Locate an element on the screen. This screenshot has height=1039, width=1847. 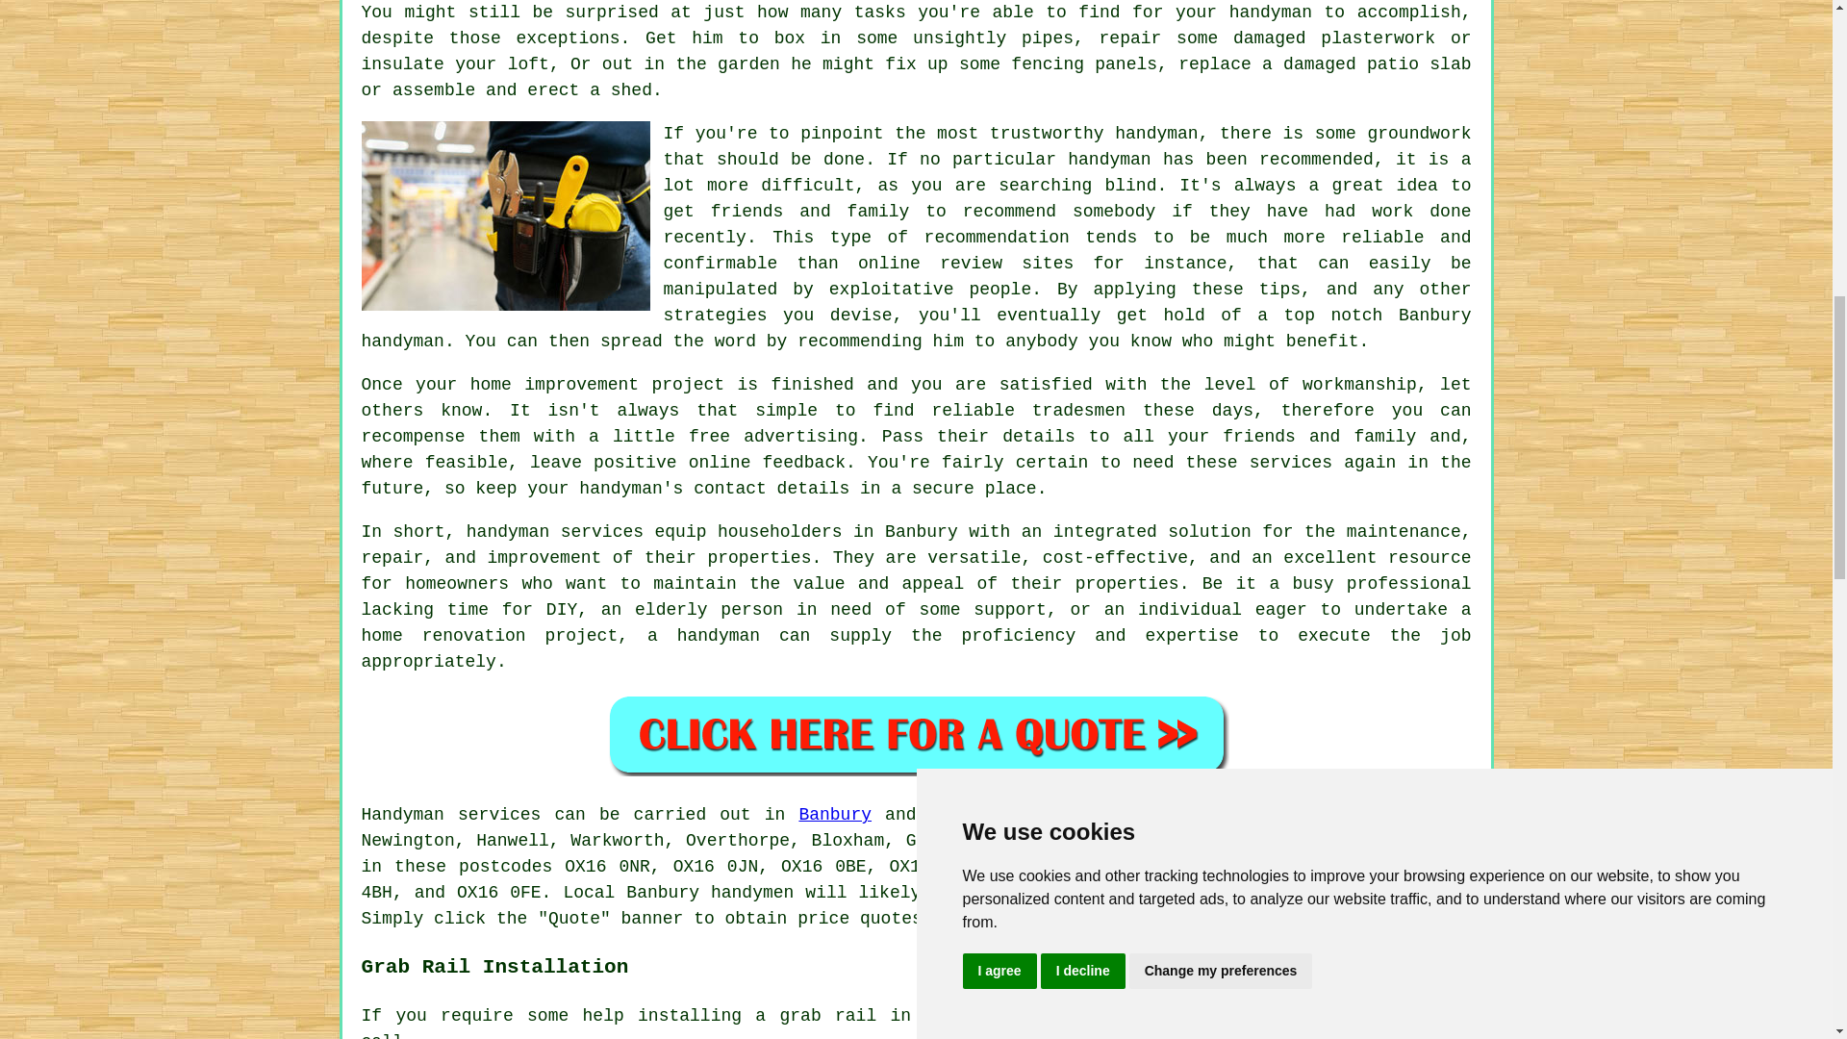
Handyman services is located at coordinates (451, 815).